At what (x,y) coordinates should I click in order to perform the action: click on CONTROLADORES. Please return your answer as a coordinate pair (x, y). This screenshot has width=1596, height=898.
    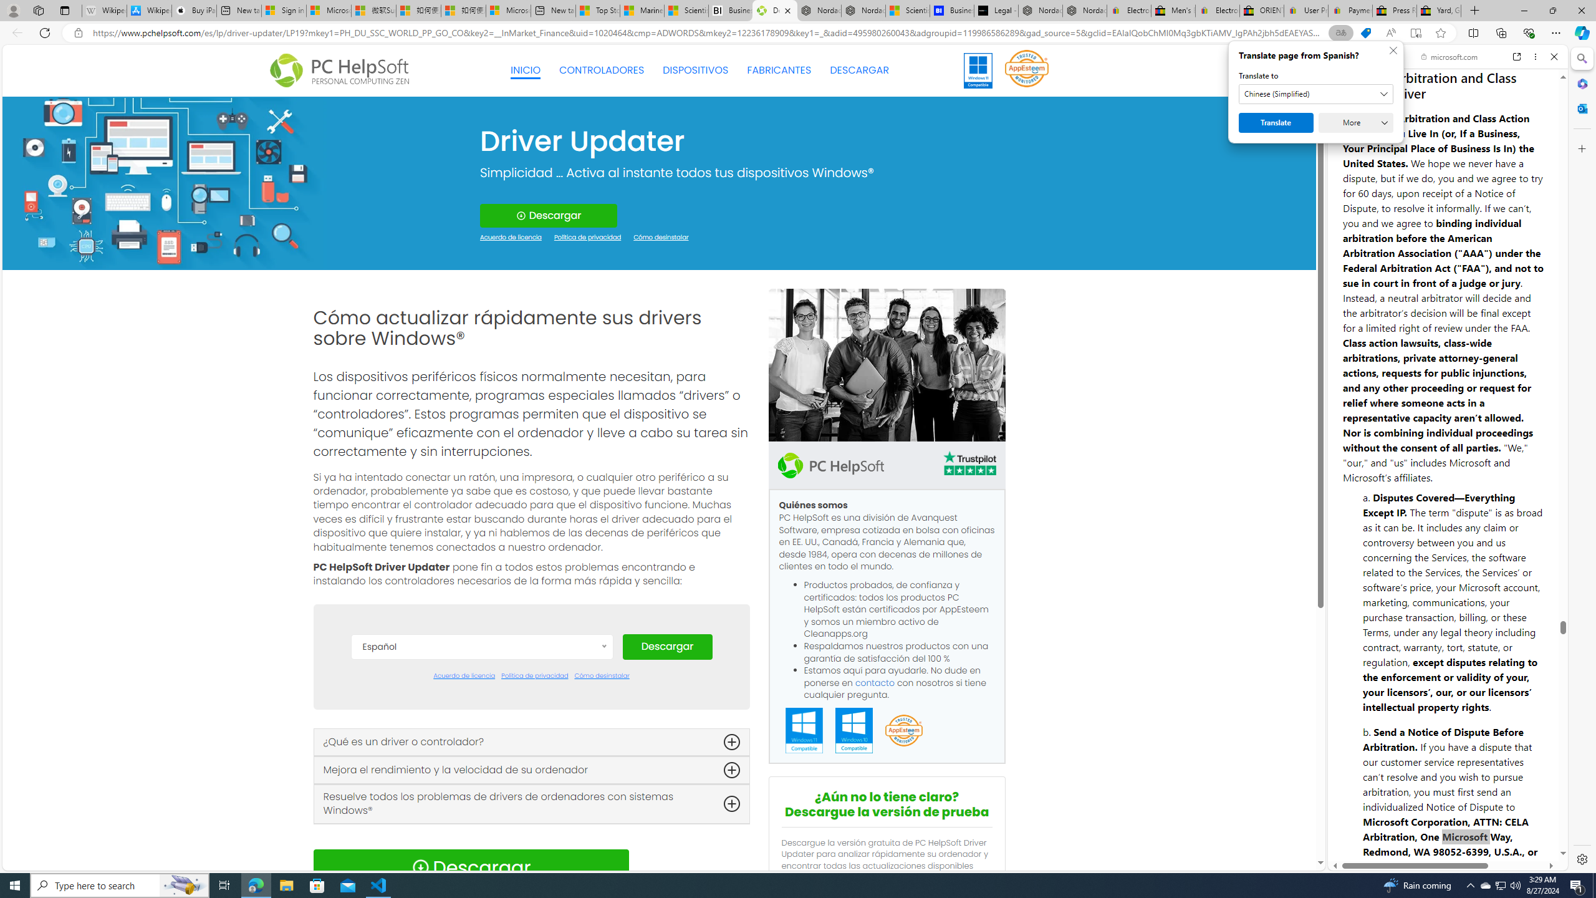
    Looking at the image, I should click on (602, 70).